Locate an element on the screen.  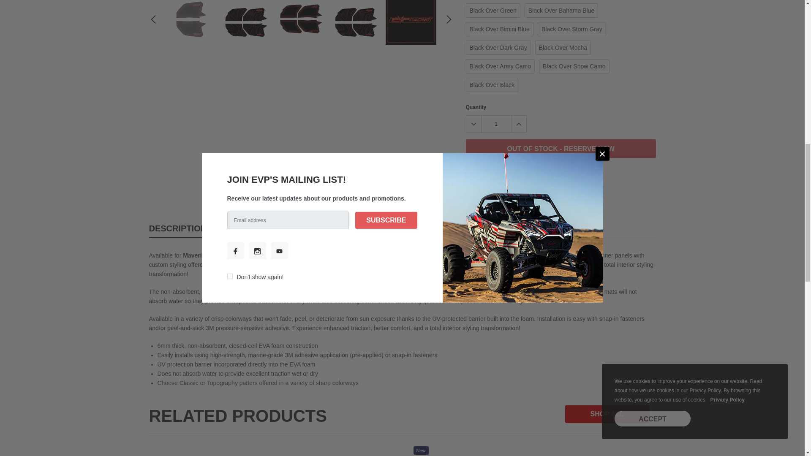
Black Over Snow Camo is located at coordinates (574, 66).